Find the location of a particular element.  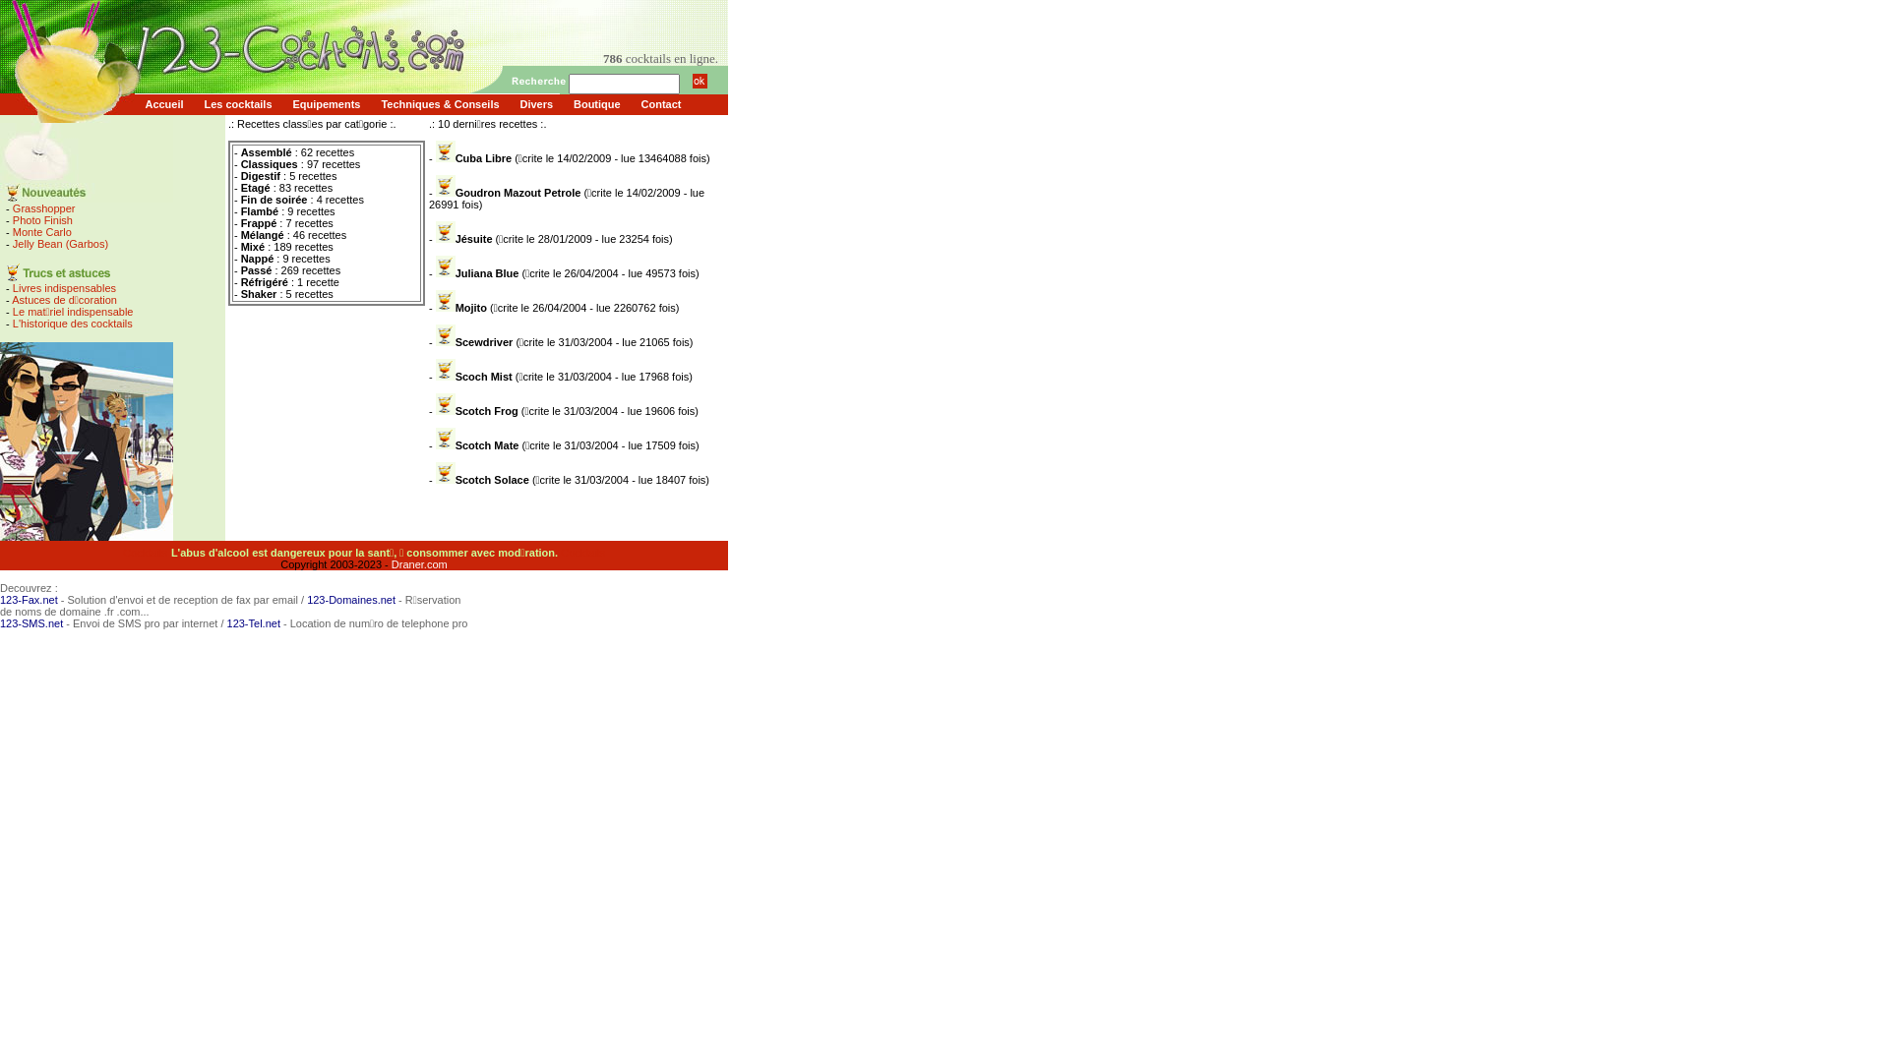

Photo Finish is located at coordinates (43, 220).